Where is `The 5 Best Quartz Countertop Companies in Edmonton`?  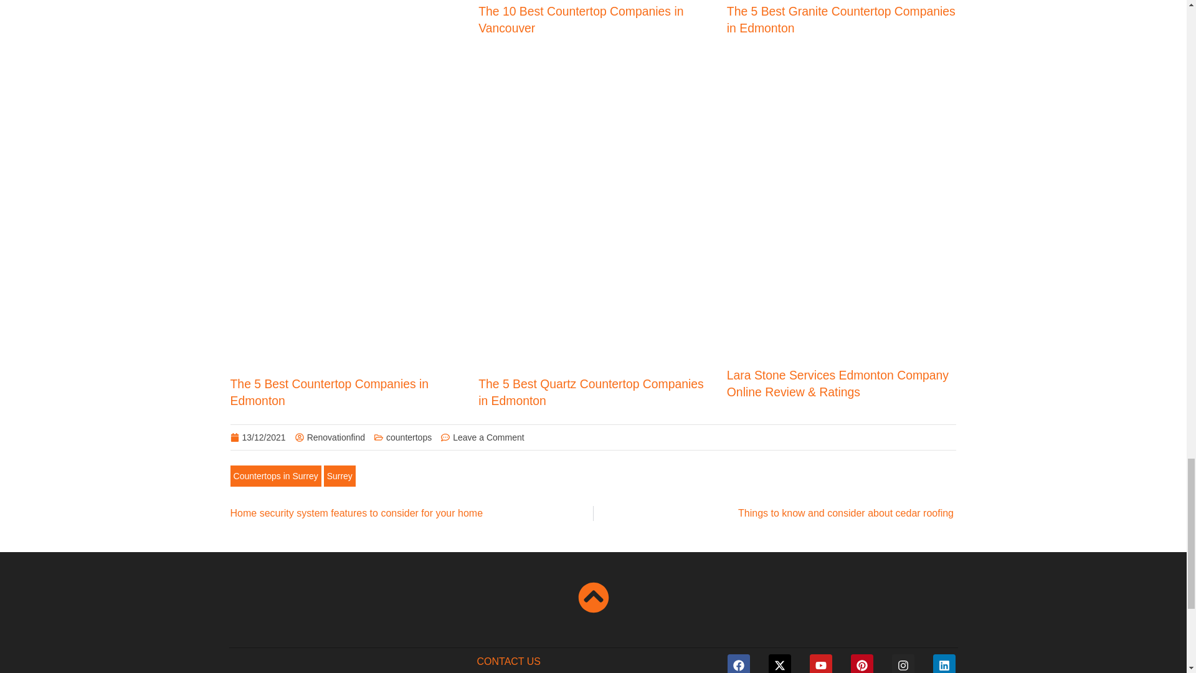
The 5 Best Quartz Countertop Companies in Edmonton is located at coordinates (591, 392).